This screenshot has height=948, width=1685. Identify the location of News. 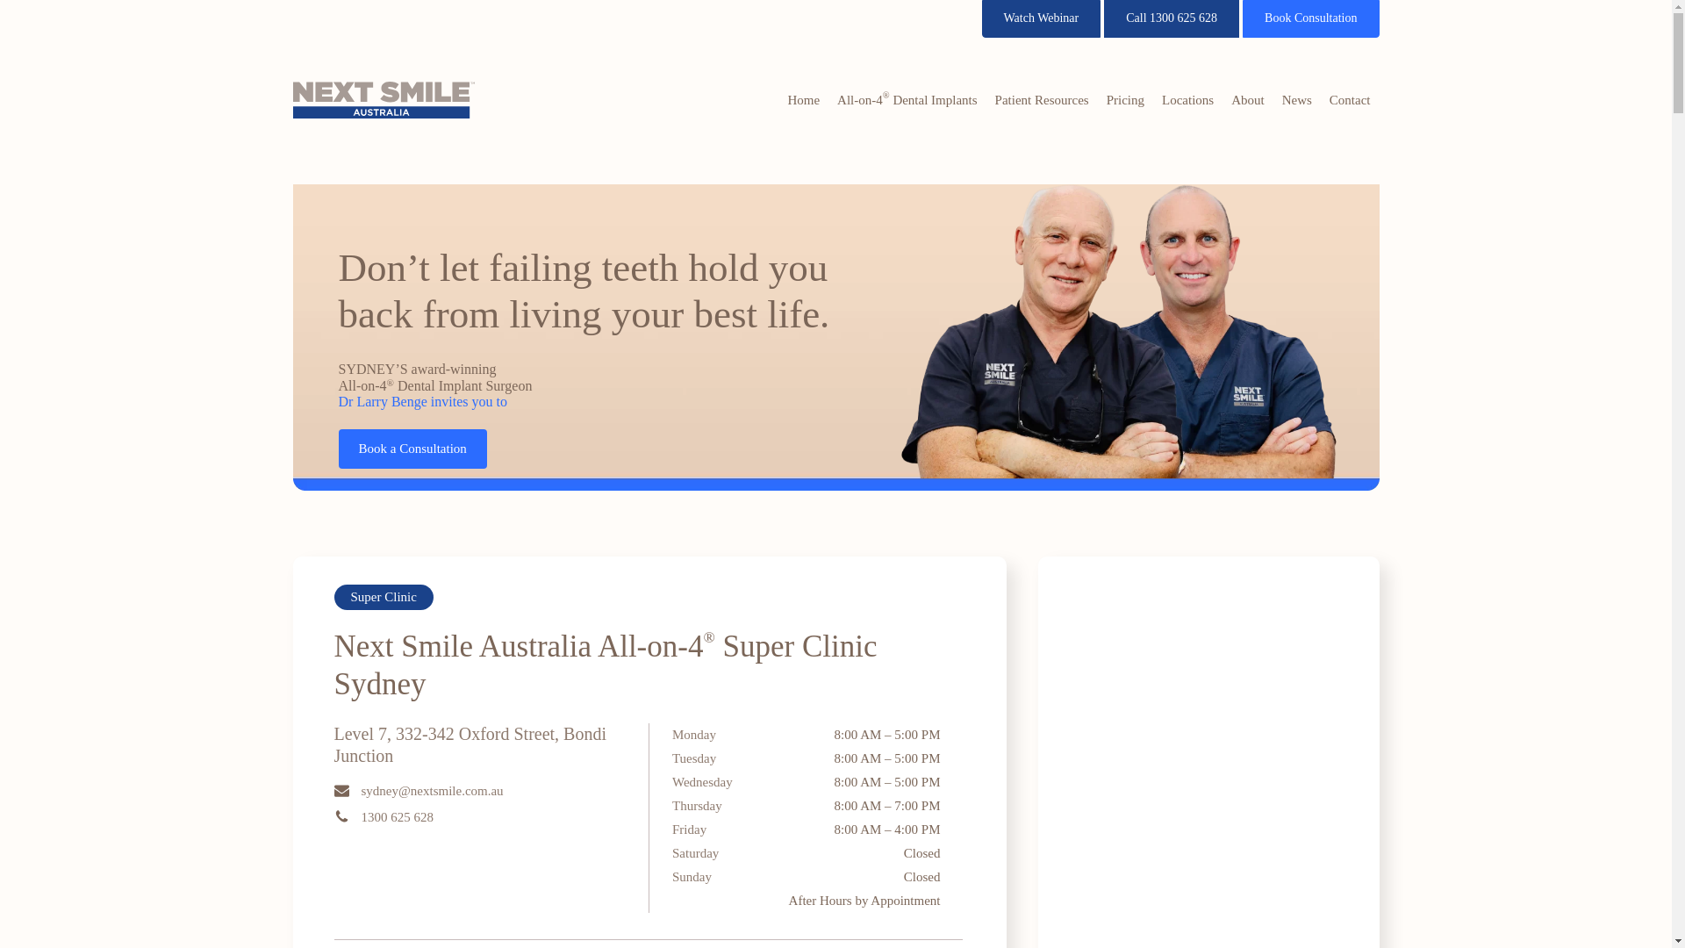
(1297, 100).